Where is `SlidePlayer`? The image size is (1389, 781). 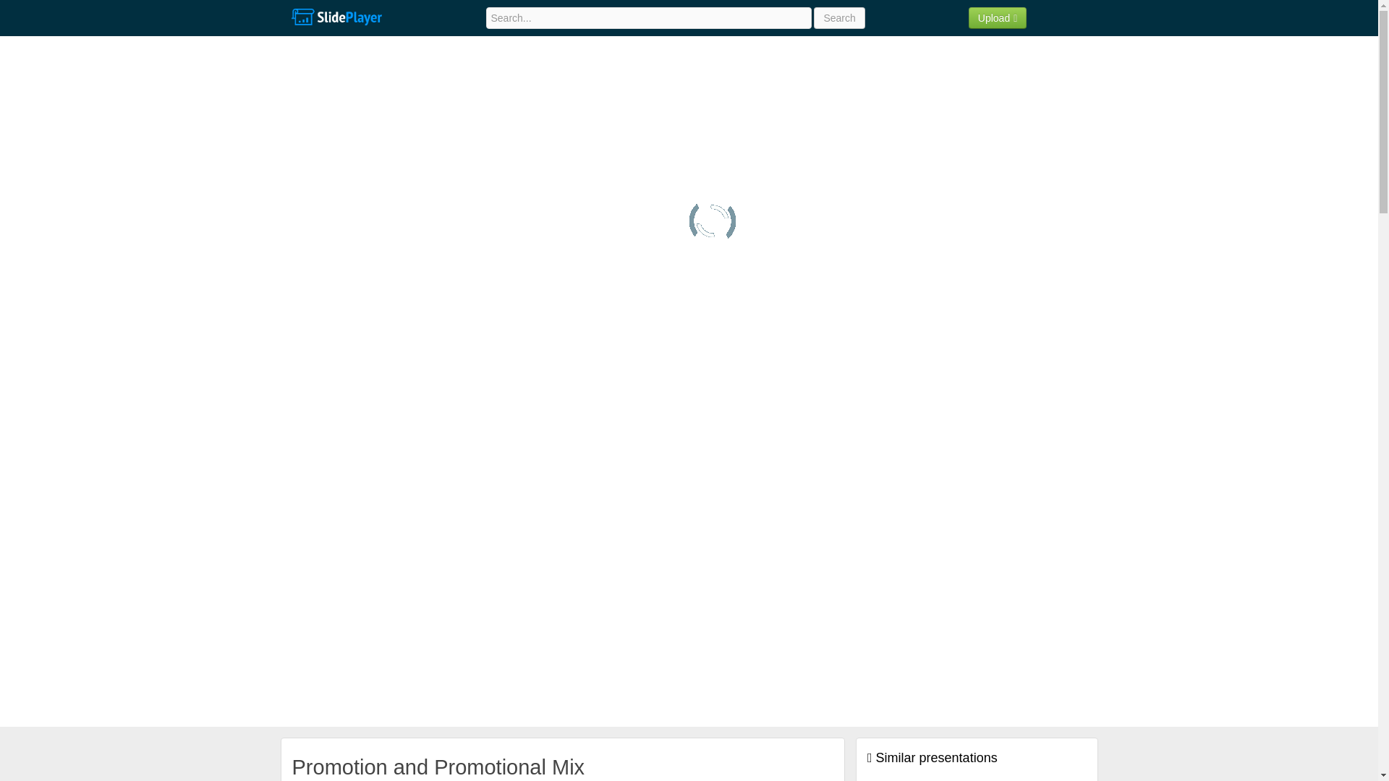 SlidePlayer is located at coordinates (336, 17).